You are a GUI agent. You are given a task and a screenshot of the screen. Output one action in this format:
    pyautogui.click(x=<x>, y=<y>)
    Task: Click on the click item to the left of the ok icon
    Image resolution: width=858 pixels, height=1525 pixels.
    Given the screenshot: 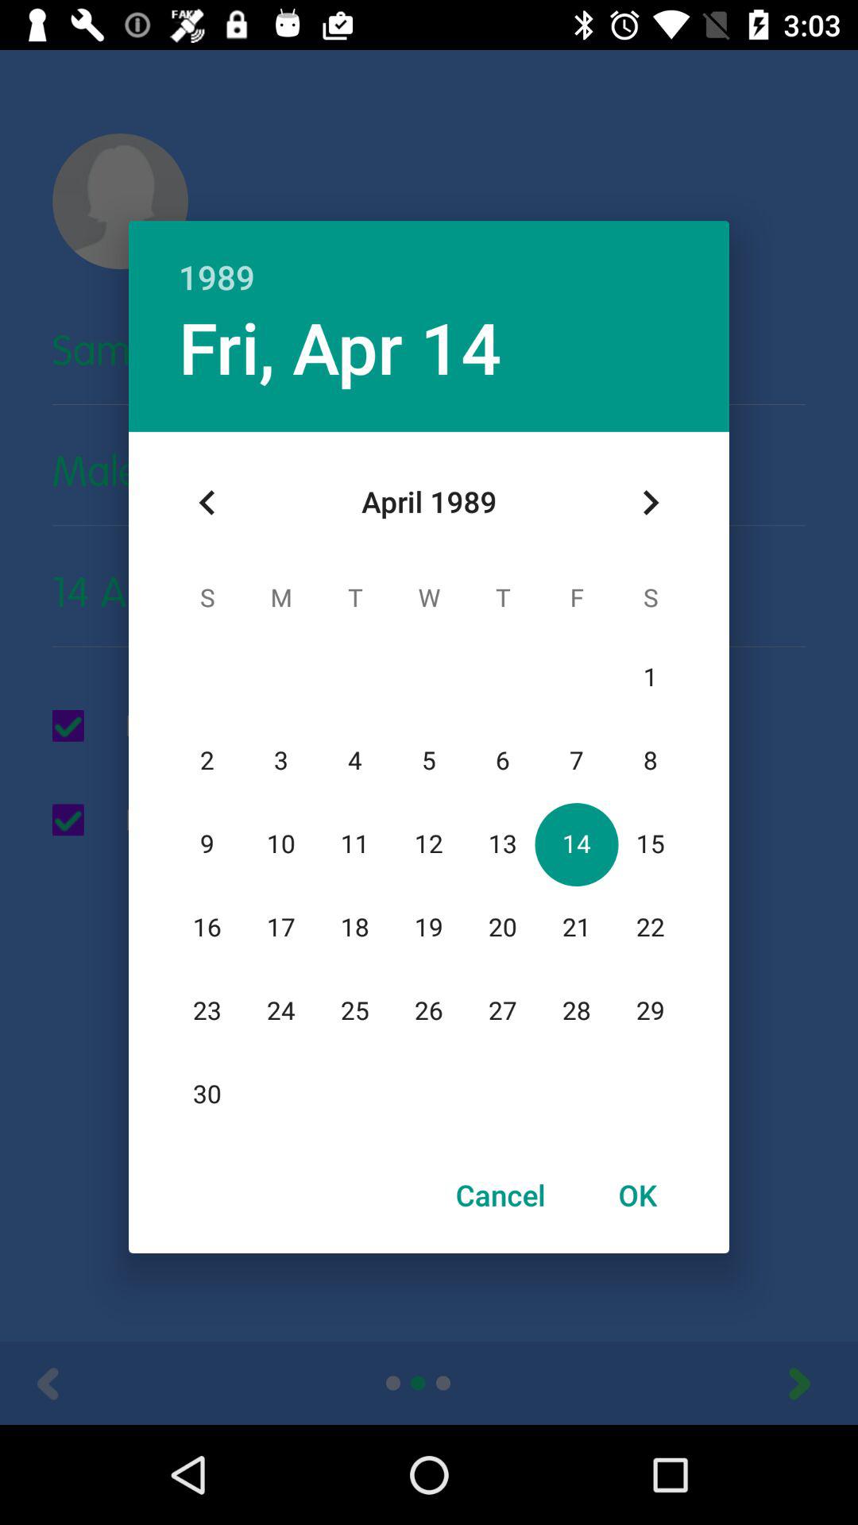 What is the action you would take?
    pyautogui.click(x=500, y=1195)
    